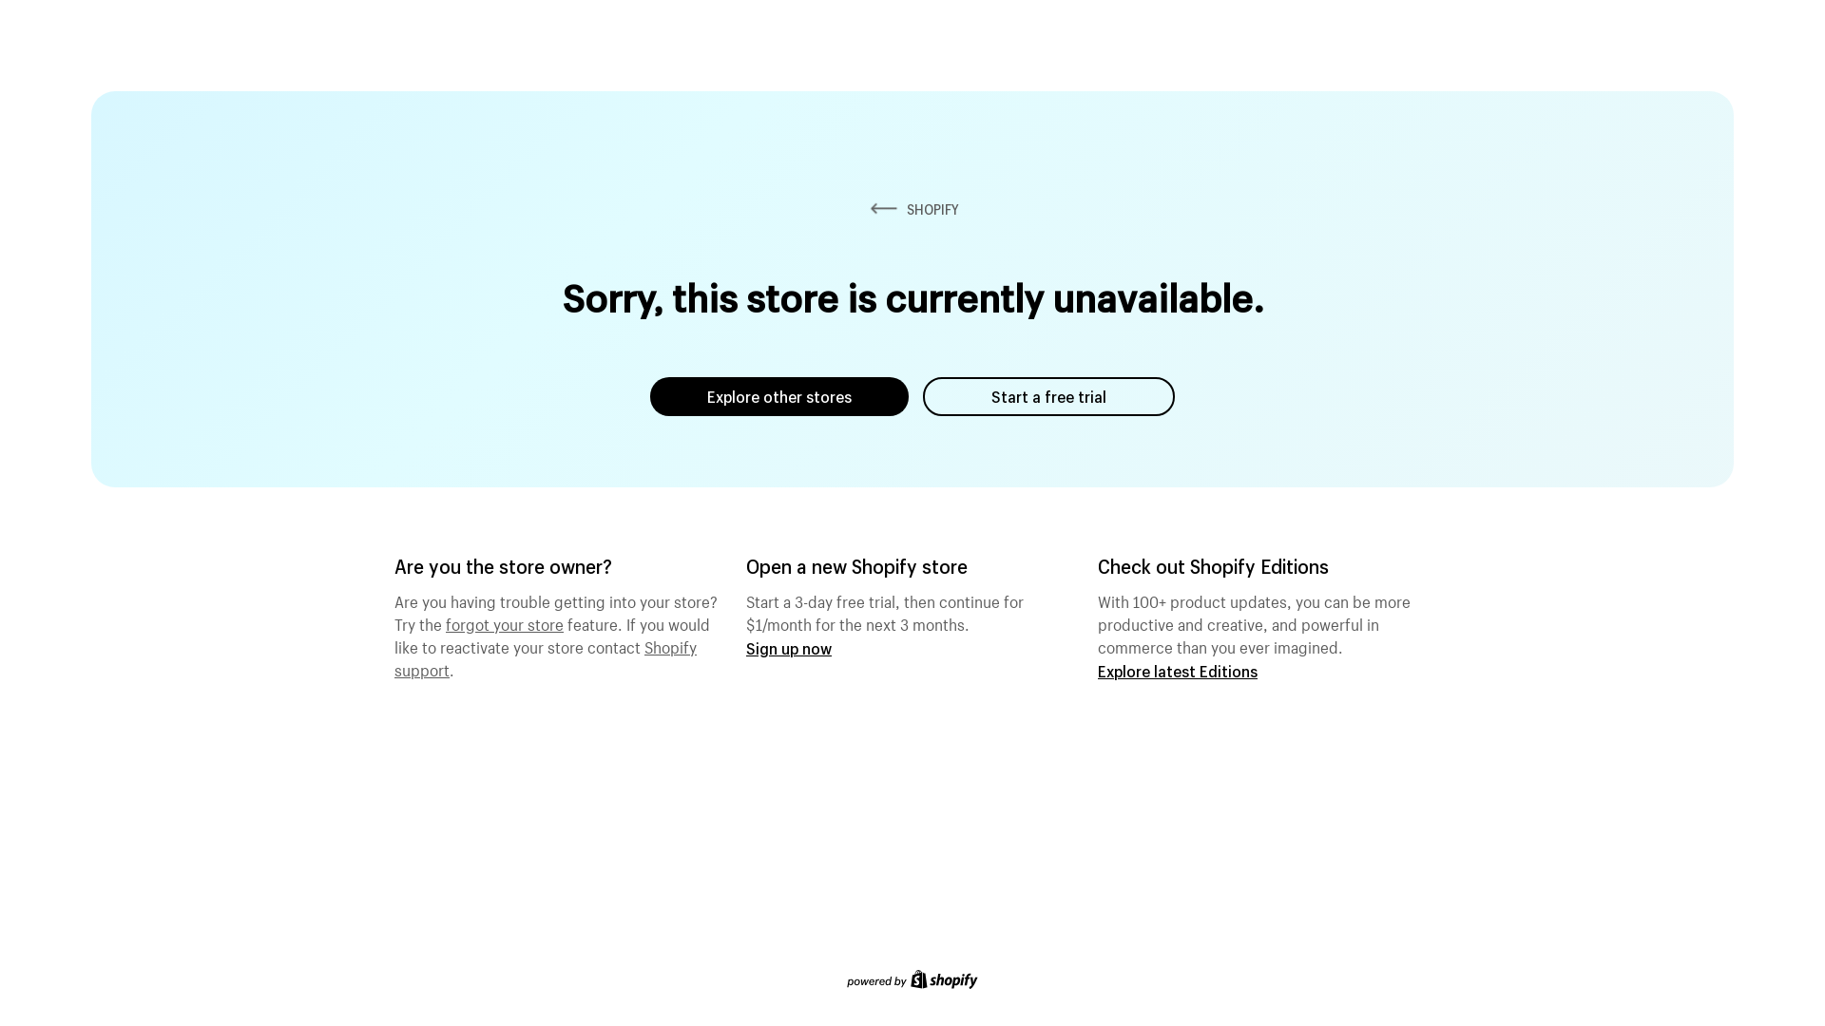 This screenshot has width=1825, height=1026. Describe the element at coordinates (779, 397) in the screenshot. I see `Explore other stores` at that location.